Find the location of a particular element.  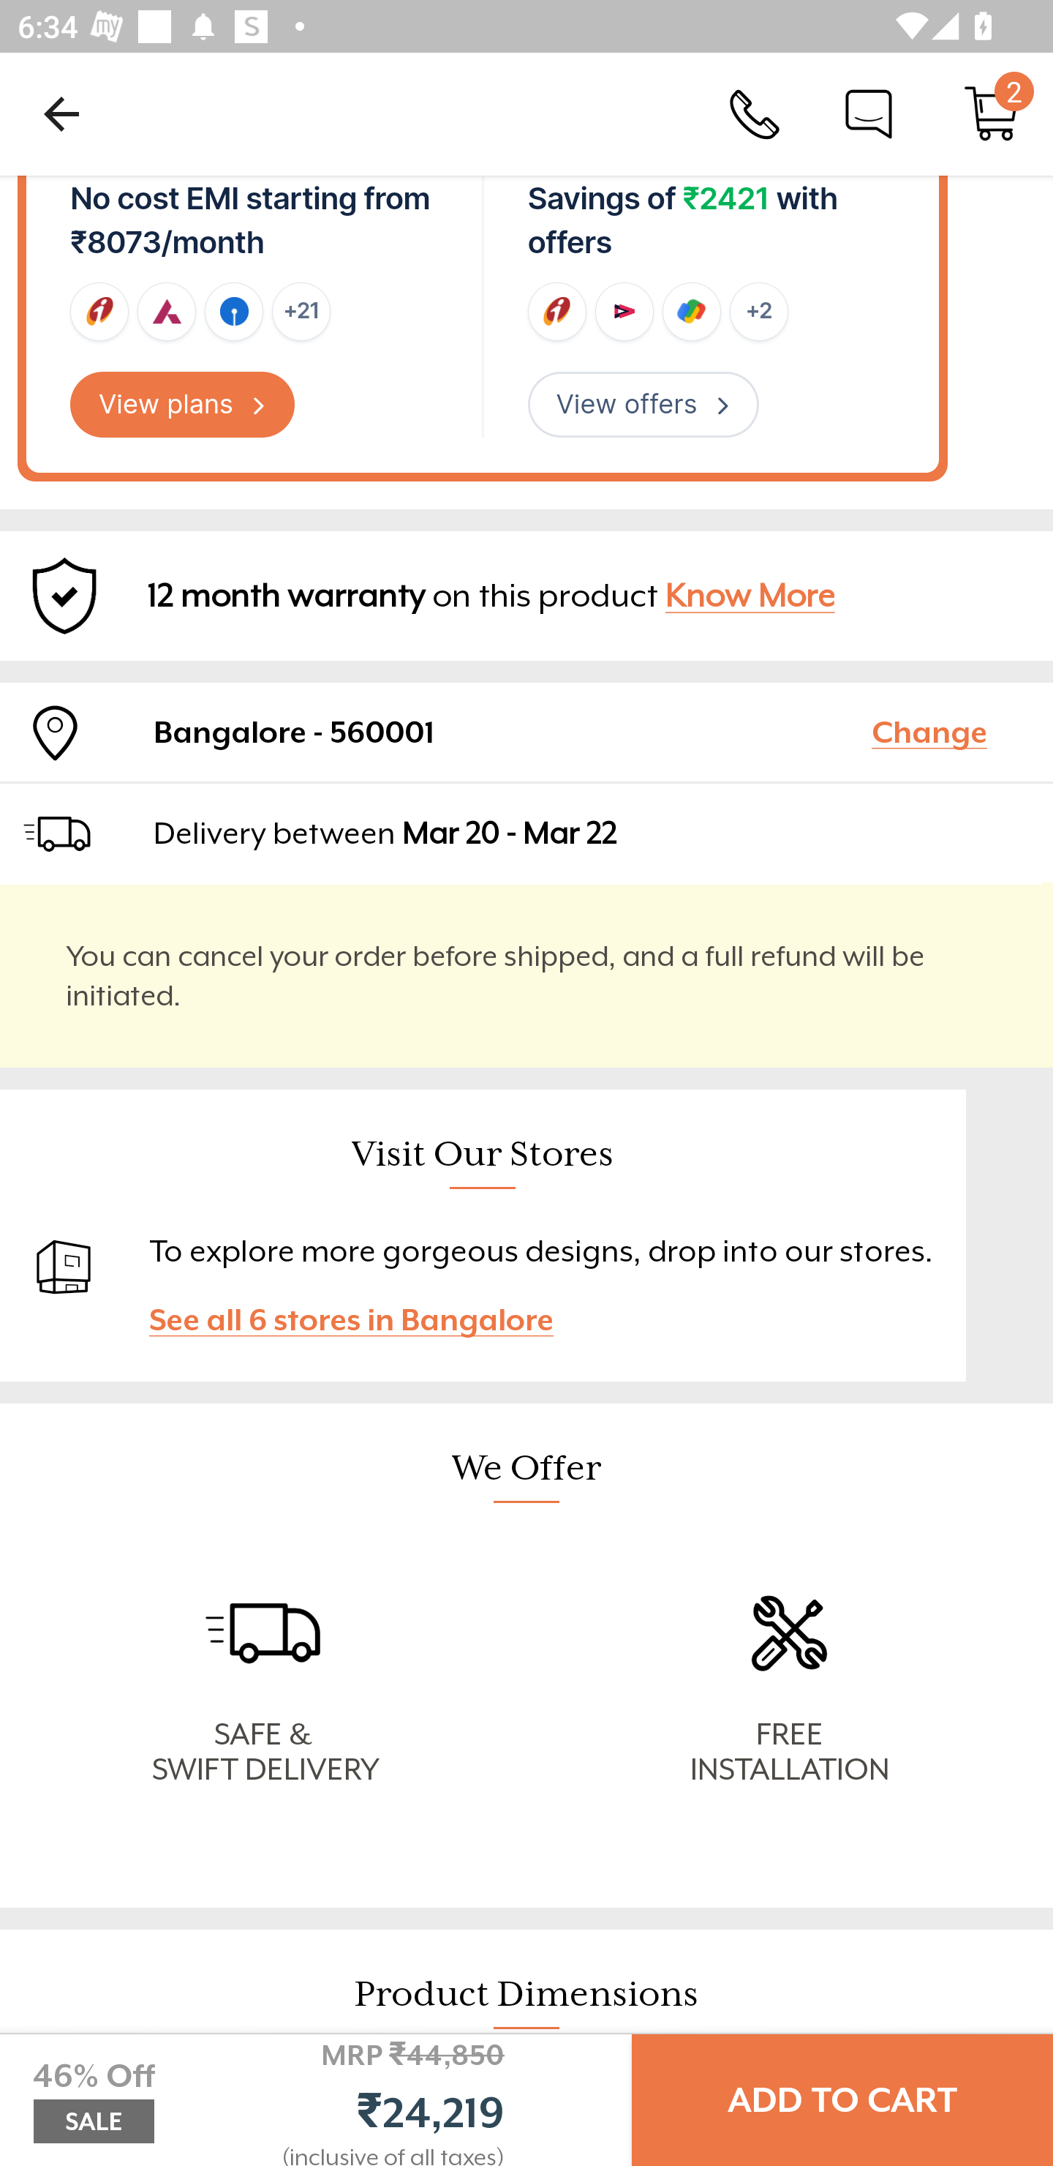

Delivery between Mar 20 - Mar 22 is located at coordinates (592, 833).